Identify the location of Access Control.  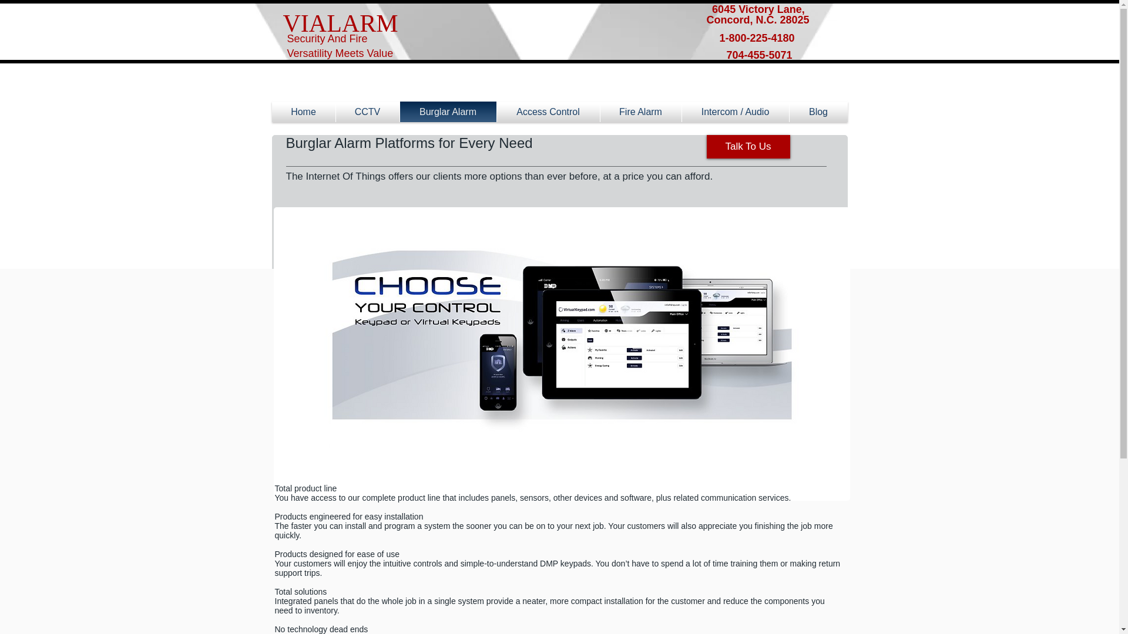
(549, 112).